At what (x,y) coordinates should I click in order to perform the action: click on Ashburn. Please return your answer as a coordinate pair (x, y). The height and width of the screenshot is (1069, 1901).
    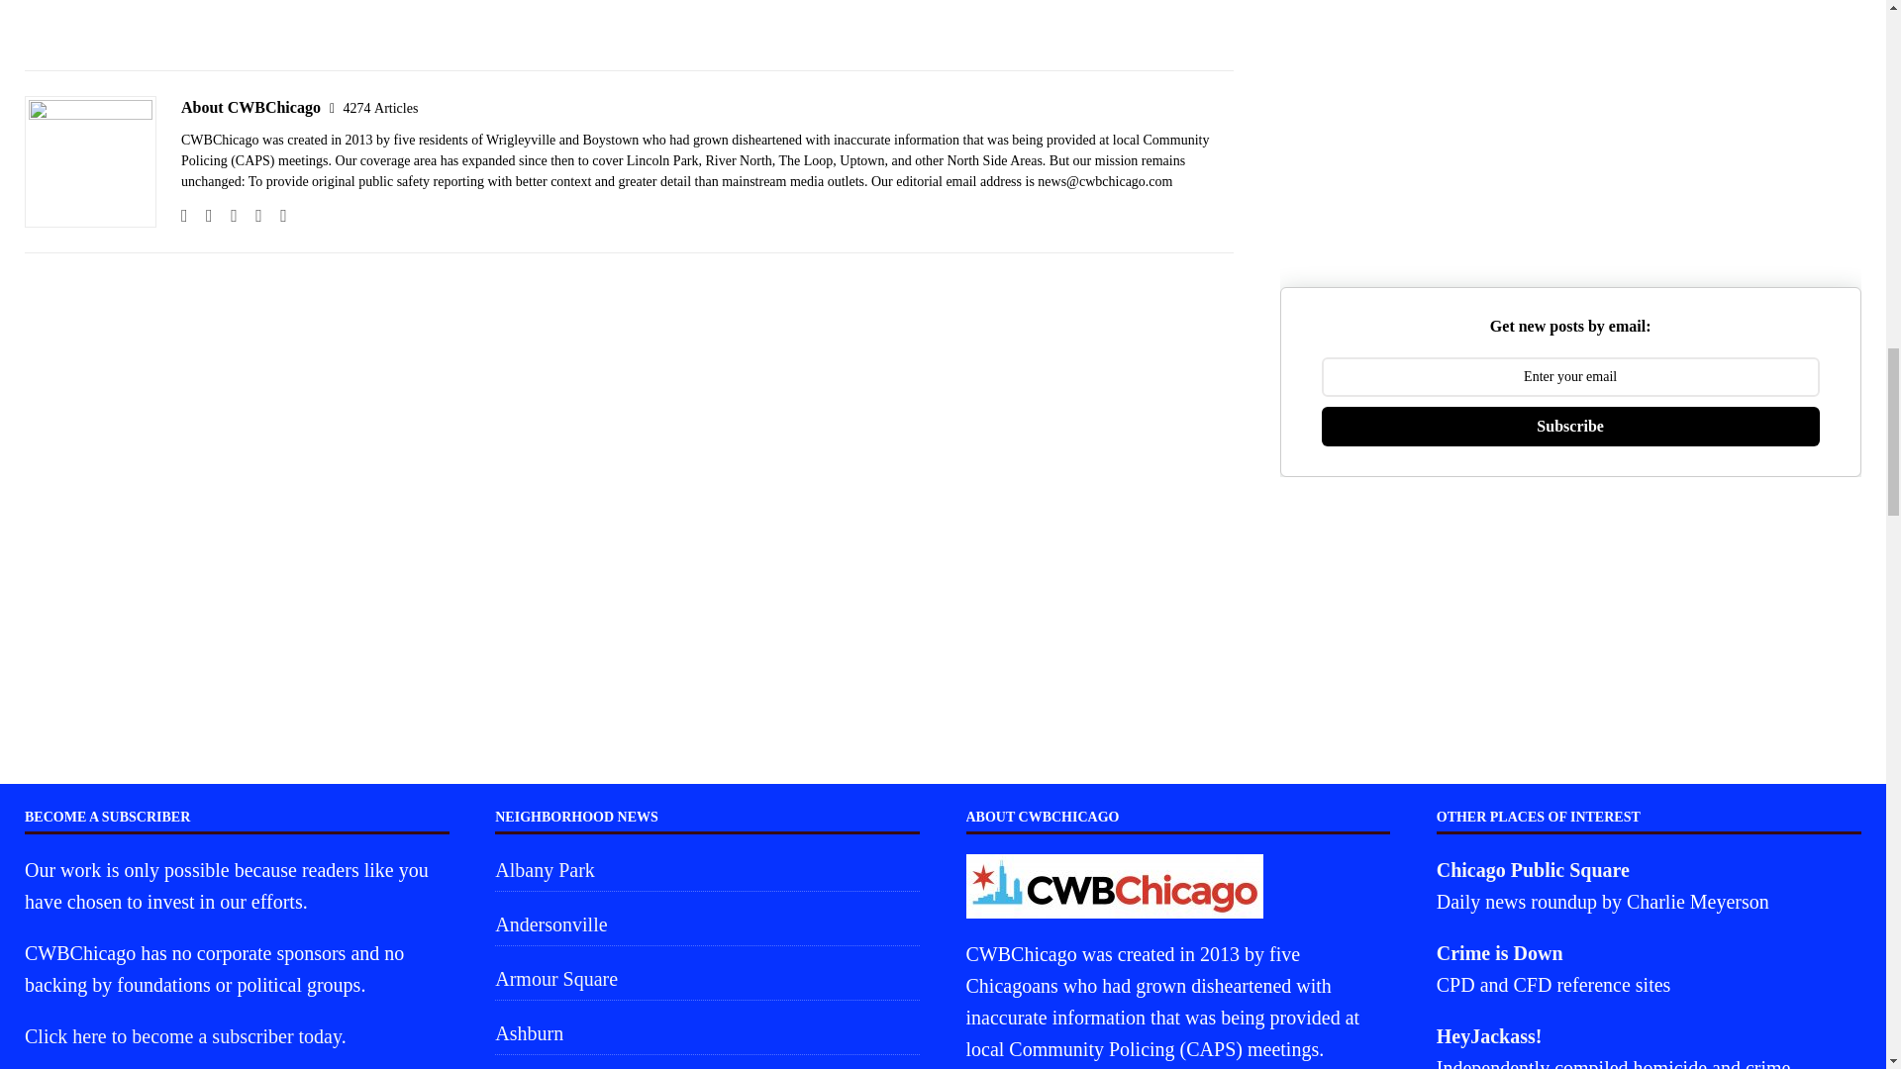
    Looking at the image, I should click on (707, 1032).